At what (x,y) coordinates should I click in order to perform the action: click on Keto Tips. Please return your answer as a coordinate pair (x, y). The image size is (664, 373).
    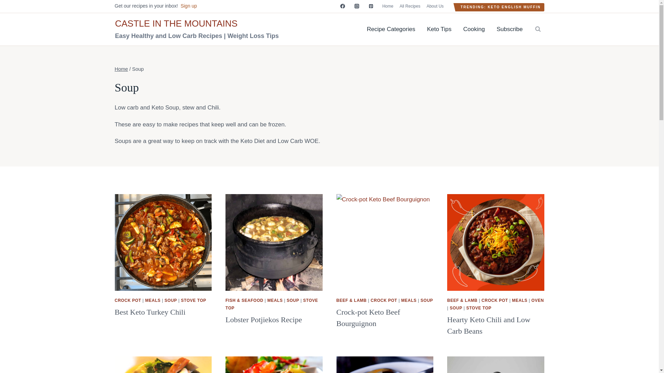
    Looking at the image, I should click on (439, 29).